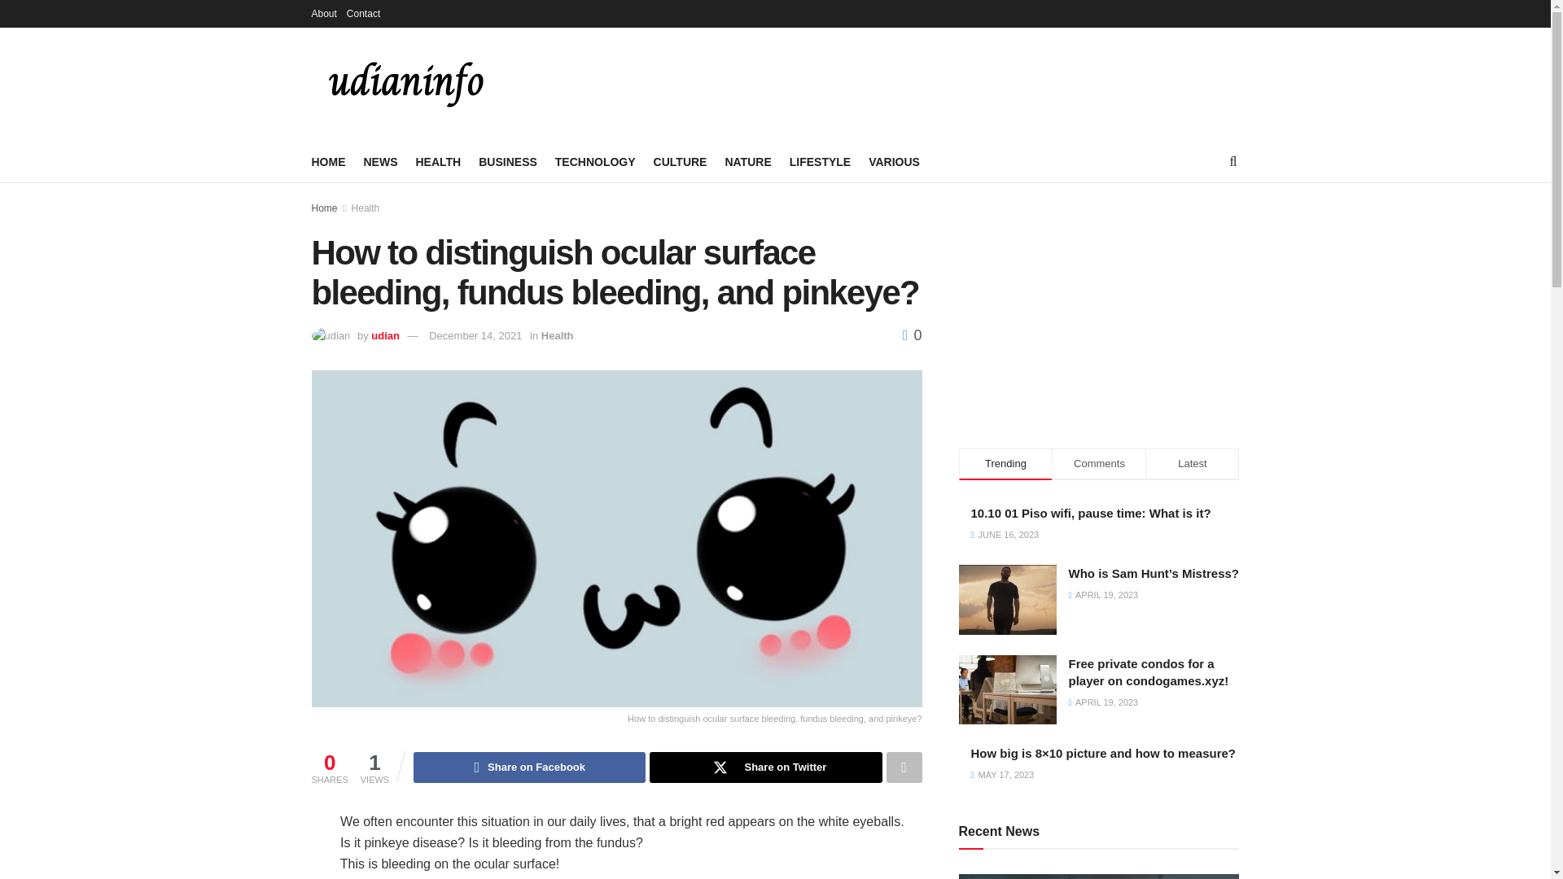  Describe the element at coordinates (438, 161) in the screenshot. I see `HEALTH` at that location.